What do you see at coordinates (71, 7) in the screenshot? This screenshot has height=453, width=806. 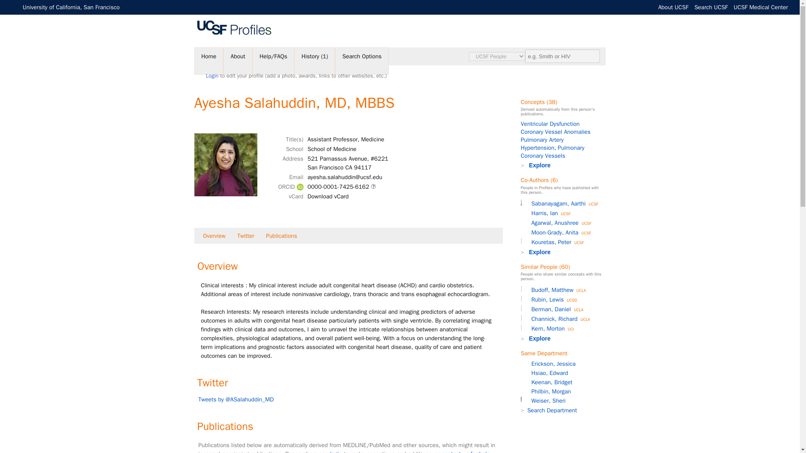 I see `University of California, San Francisco` at bounding box center [71, 7].